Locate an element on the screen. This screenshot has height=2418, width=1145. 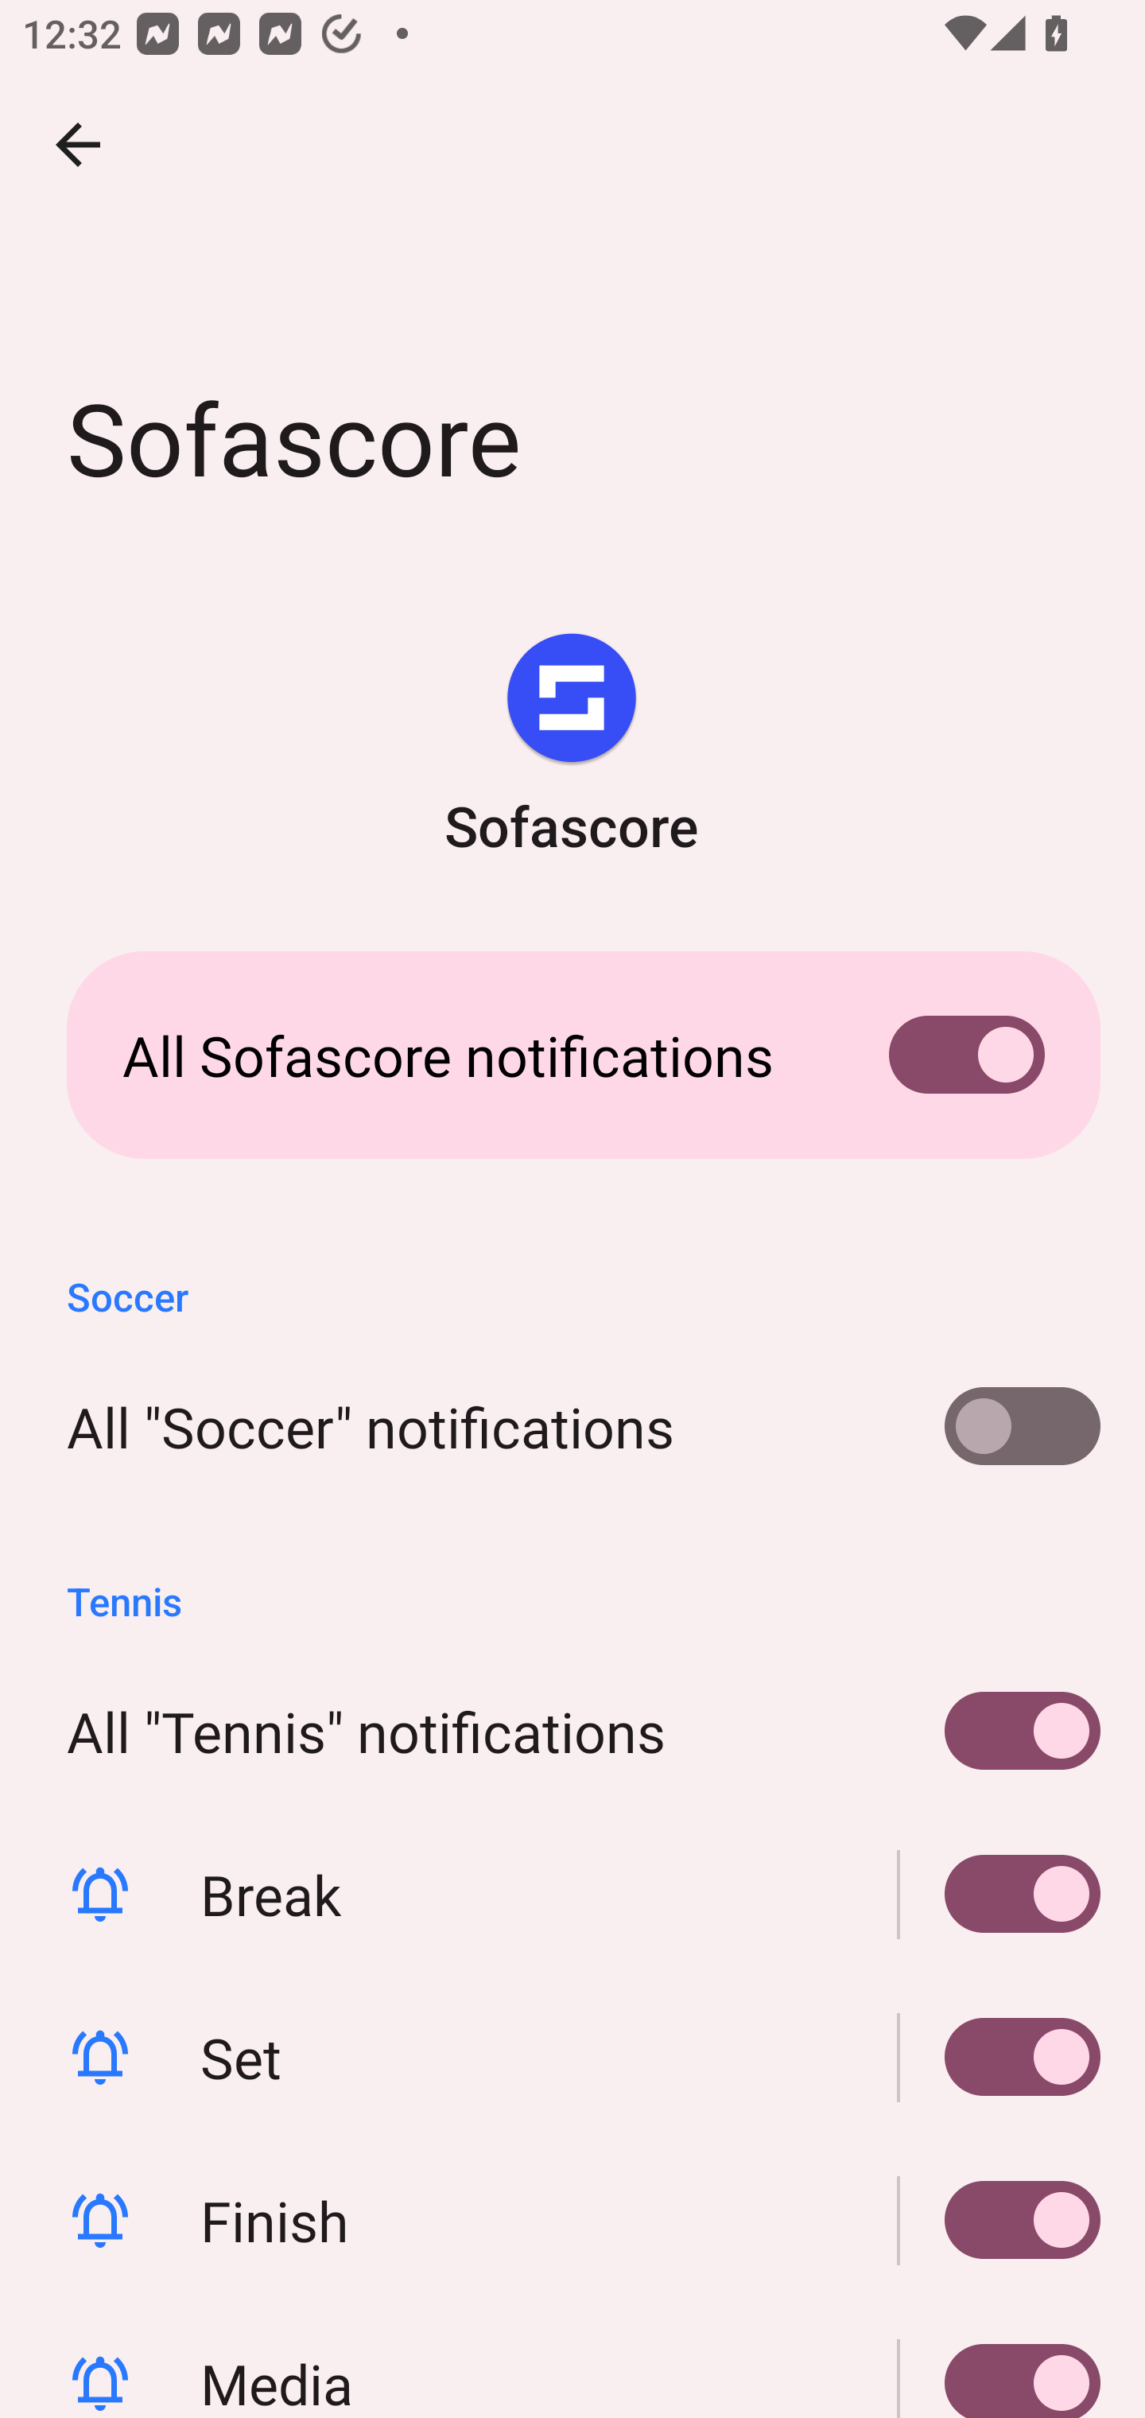
All "Soccer" notifications is located at coordinates (572, 1426).